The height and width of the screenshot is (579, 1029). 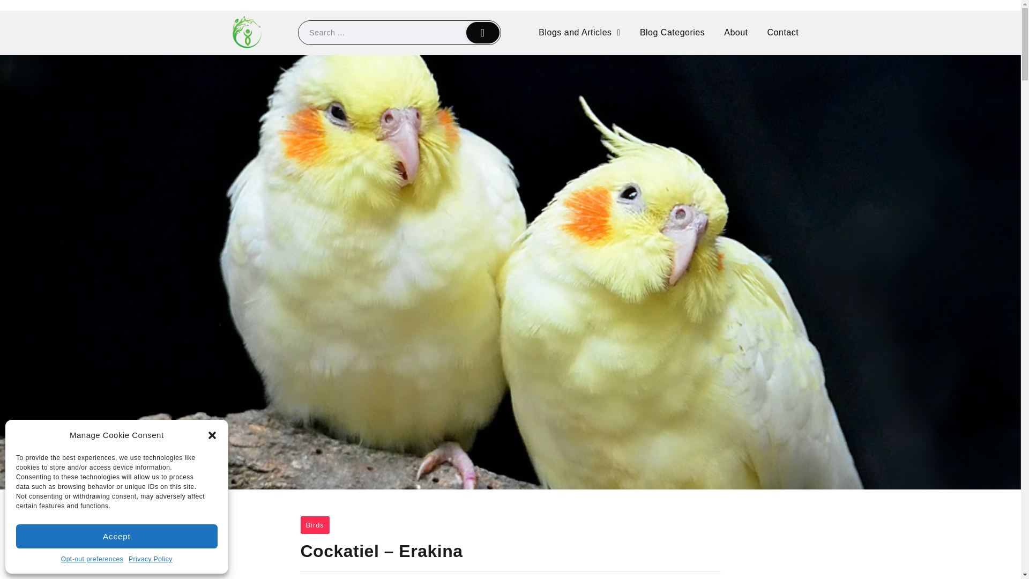 What do you see at coordinates (579, 32) in the screenshot?
I see `Blogs and Articles` at bounding box center [579, 32].